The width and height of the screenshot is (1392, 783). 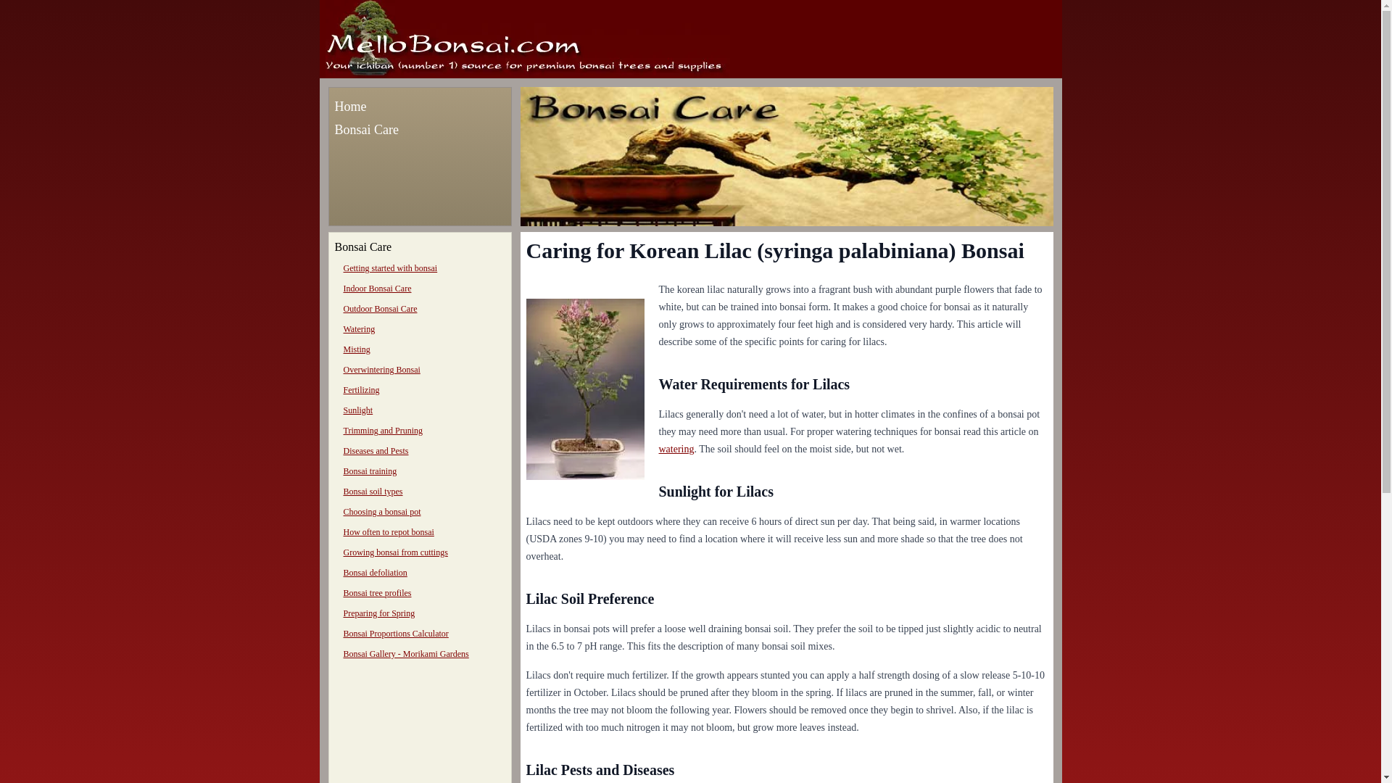 I want to click on Growing bonsai from cuttings, so click(x=396, y=552).